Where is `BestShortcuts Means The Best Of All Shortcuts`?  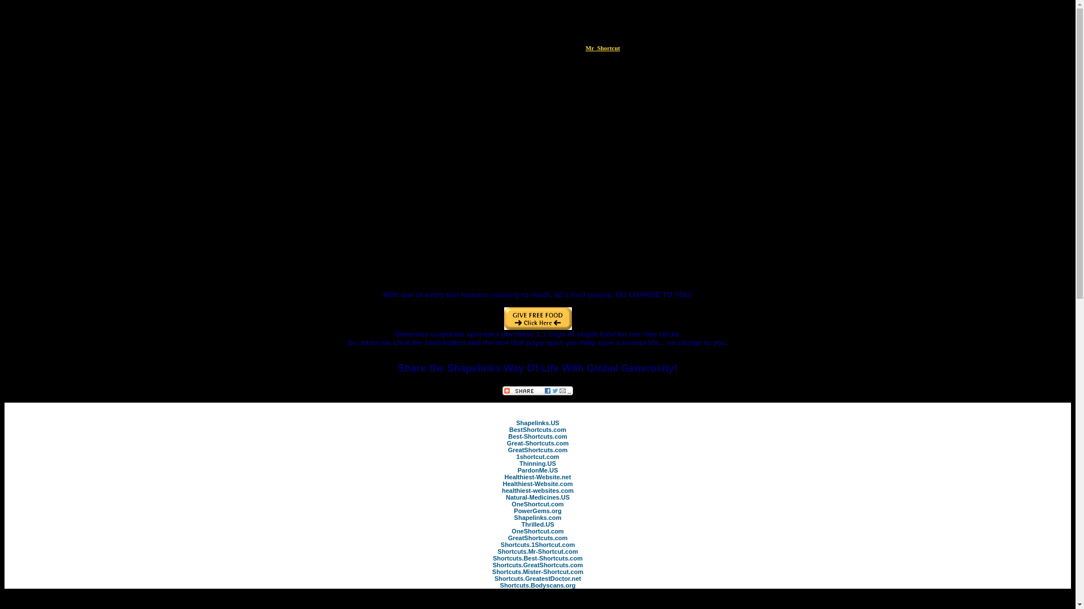 BestShortcuts Means The Best Of All Shortcuts is located at coordinates (537, 430).